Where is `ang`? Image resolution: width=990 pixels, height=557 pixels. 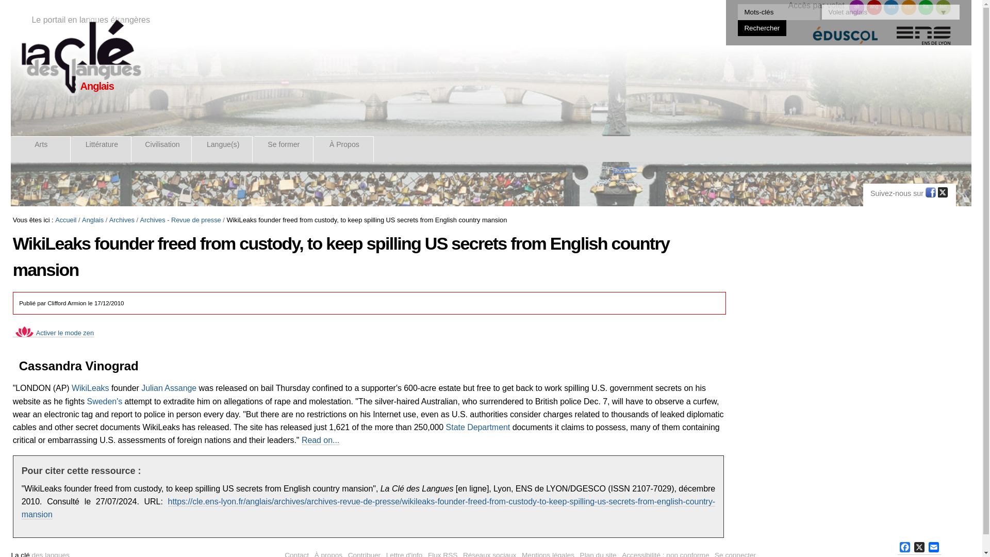 ang is located at coordinates (874, 7).